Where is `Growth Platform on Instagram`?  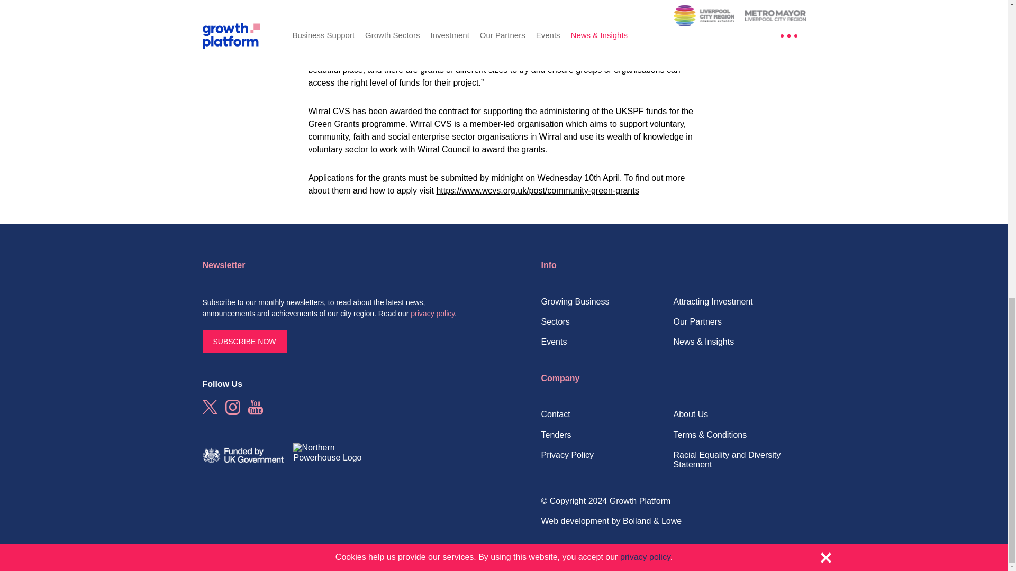
Growth Platform on Instagram is located at coordinates (233, 407).